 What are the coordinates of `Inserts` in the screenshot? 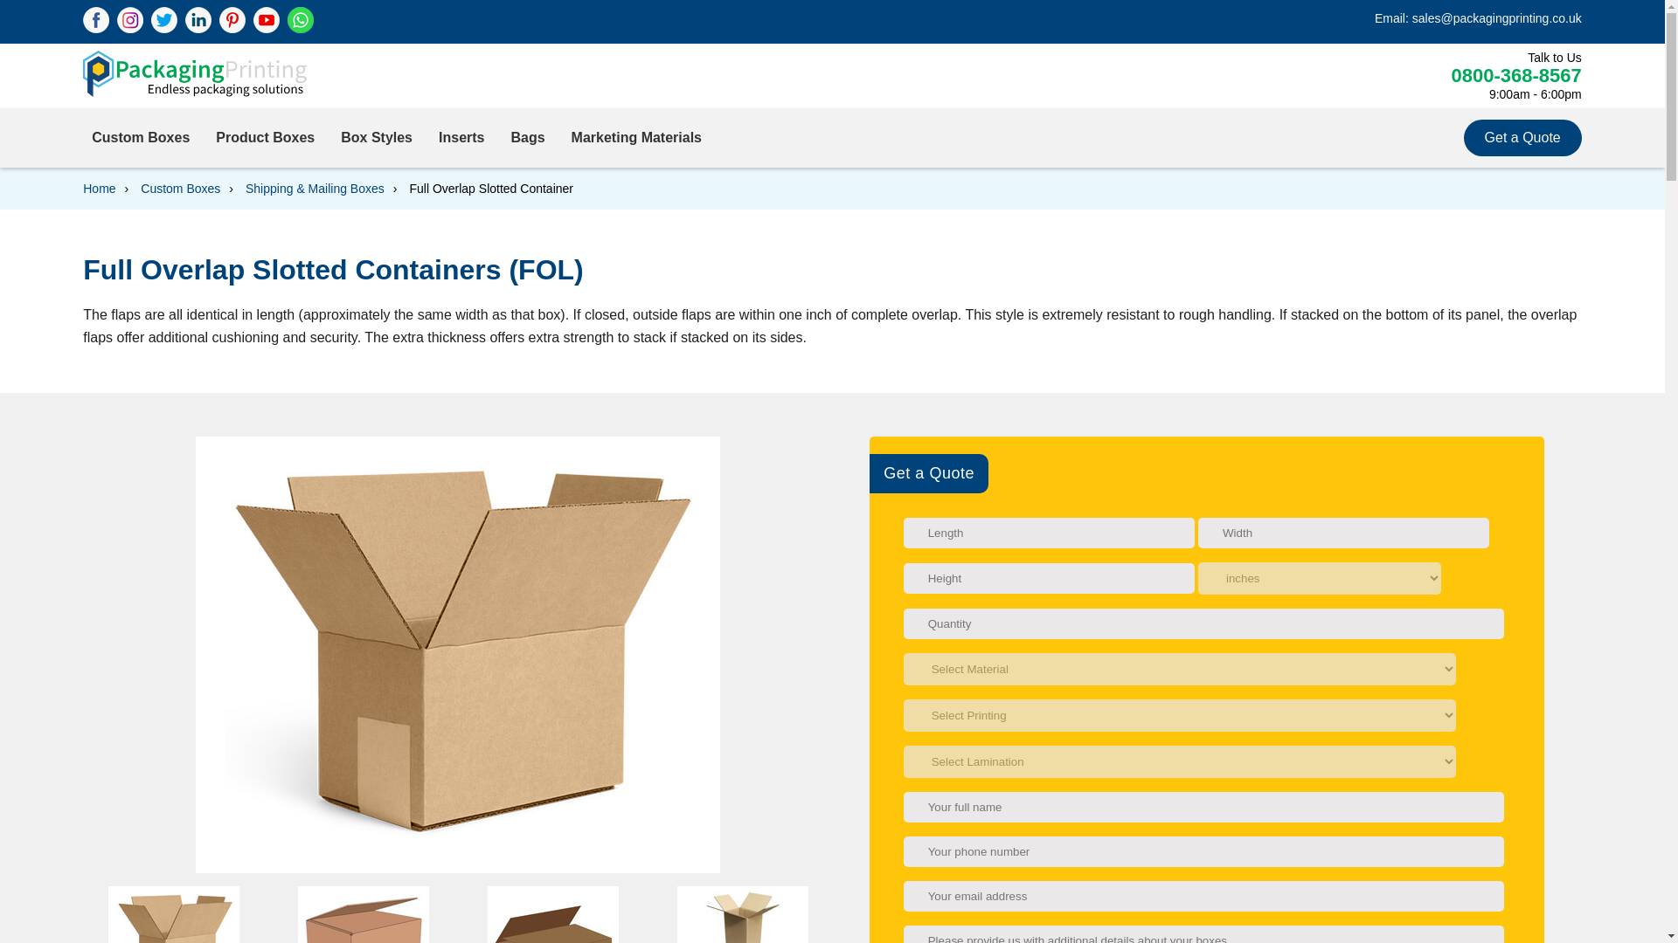 It's located at (461, 138).